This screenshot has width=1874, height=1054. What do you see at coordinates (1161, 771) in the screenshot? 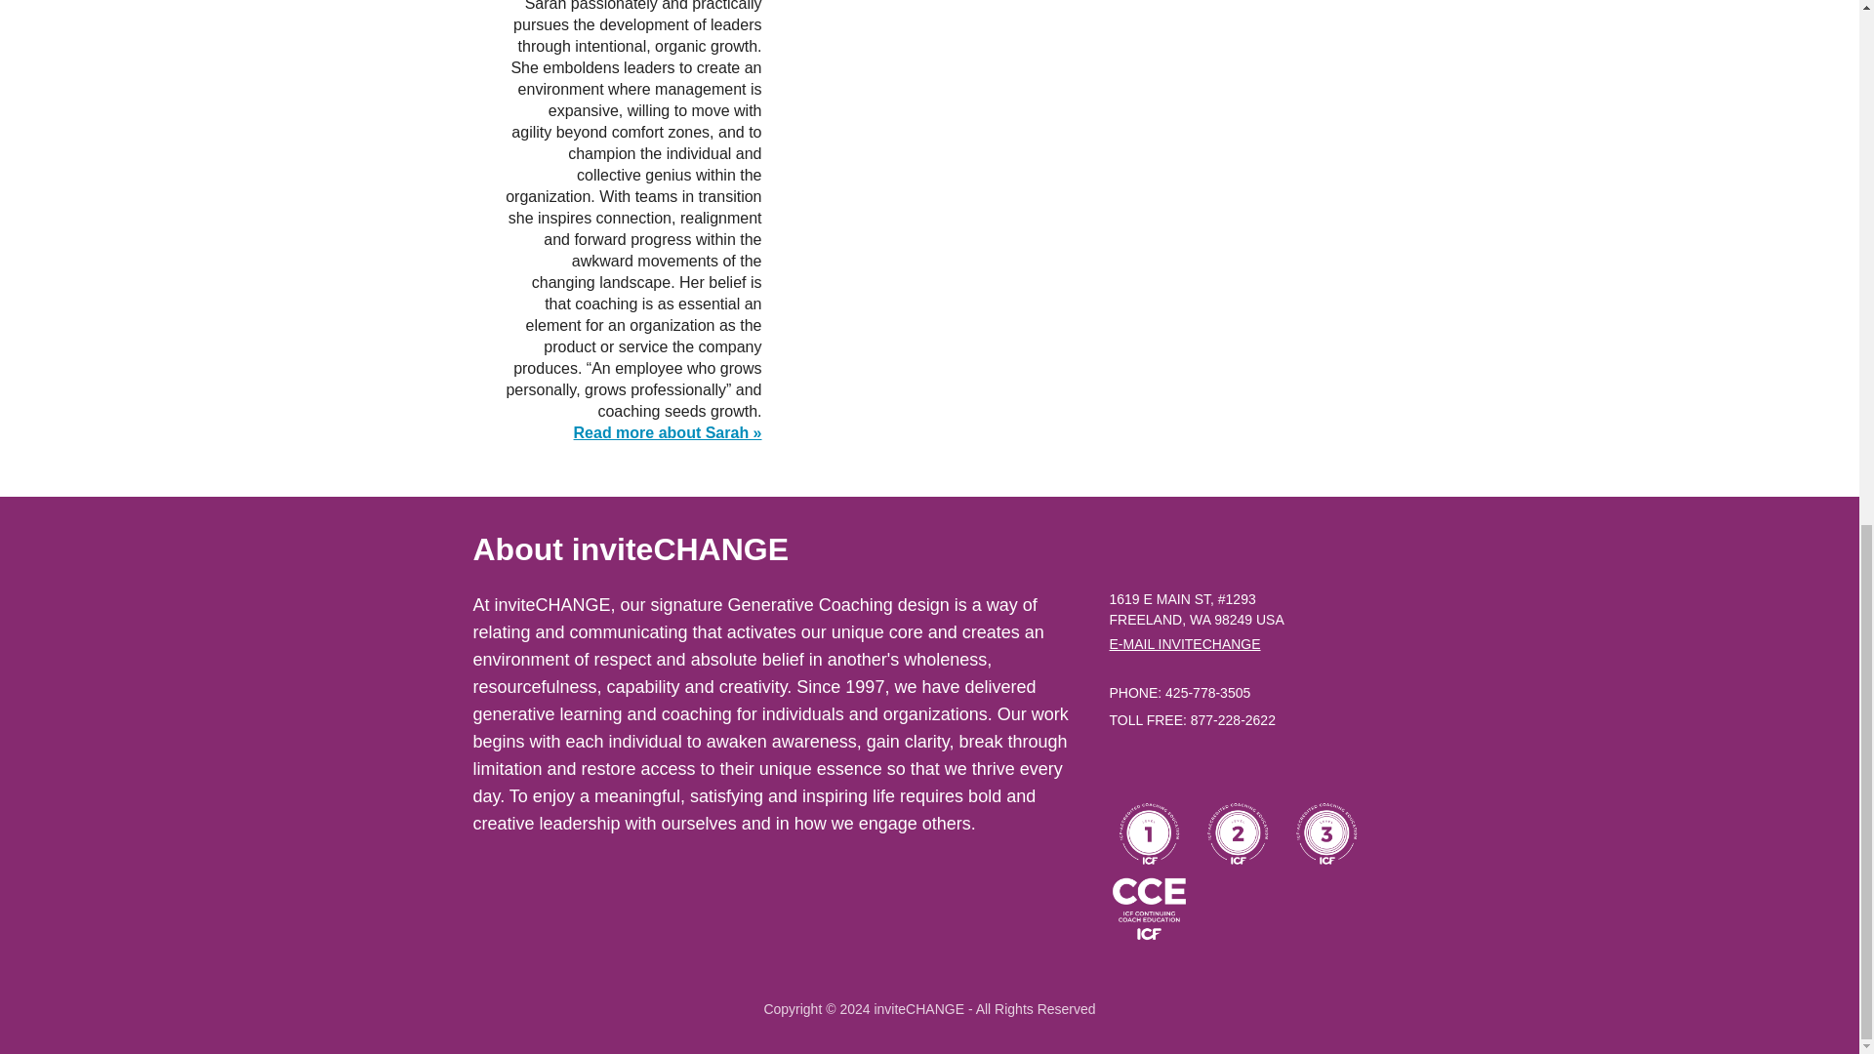
I see `inviteCHANGE on LinkedIn` at bounding box center [1161, 771].